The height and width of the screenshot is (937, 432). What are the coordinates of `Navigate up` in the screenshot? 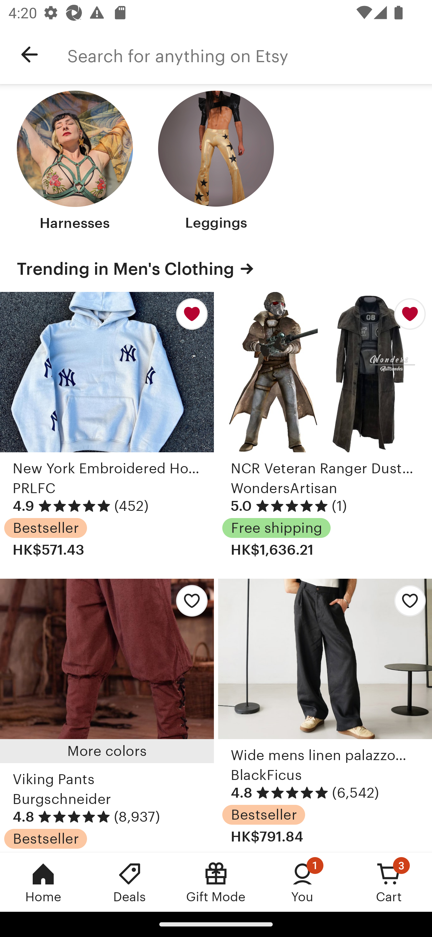 It's located at (29, 55).